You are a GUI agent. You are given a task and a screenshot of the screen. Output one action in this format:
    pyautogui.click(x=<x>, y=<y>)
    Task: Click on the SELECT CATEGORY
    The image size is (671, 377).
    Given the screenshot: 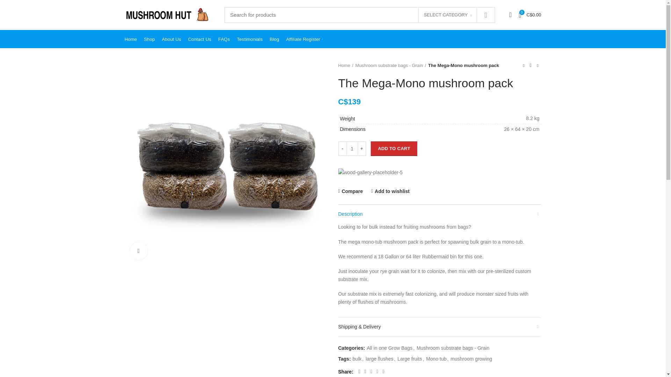 What is the action you would take?
    pyautogui.click(x=448, y=15)
    